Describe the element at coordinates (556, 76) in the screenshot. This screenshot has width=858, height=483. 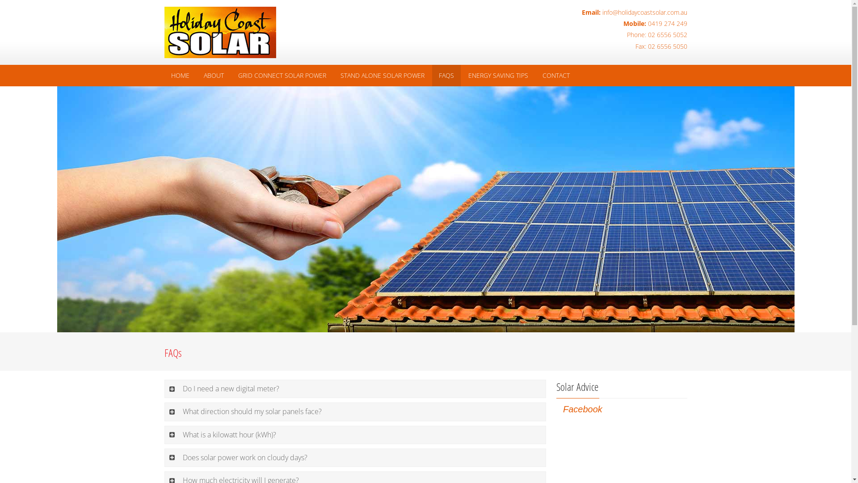
I see `CONTACT` at that location.